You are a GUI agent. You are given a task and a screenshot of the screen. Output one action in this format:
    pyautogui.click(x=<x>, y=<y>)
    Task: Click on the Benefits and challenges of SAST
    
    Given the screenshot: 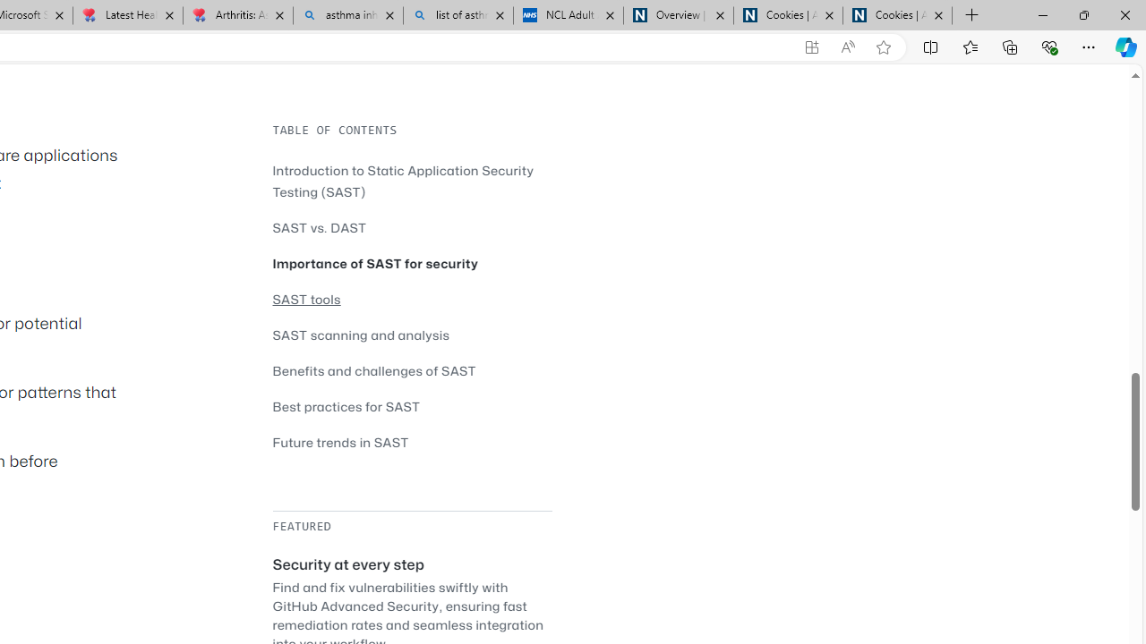 What is the action you would take?
    pyautogui.click(x=412, y=370)
    